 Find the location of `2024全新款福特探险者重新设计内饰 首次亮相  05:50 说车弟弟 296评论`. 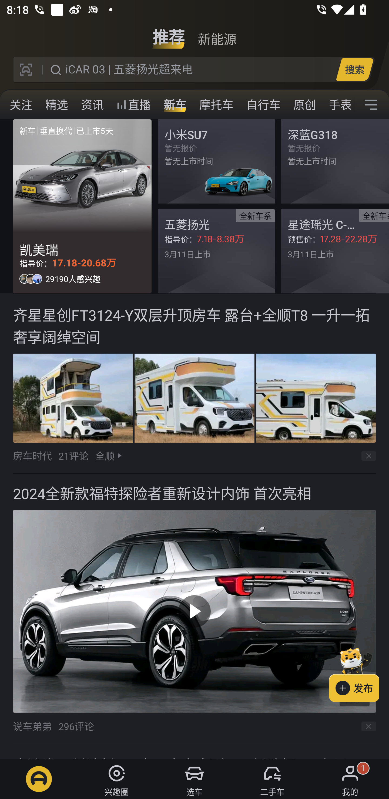

2024全新款福特探险者重新设计内饰 首次亮相  05:50 说车弟弟 296评论 is located at coordinates (194, 609).